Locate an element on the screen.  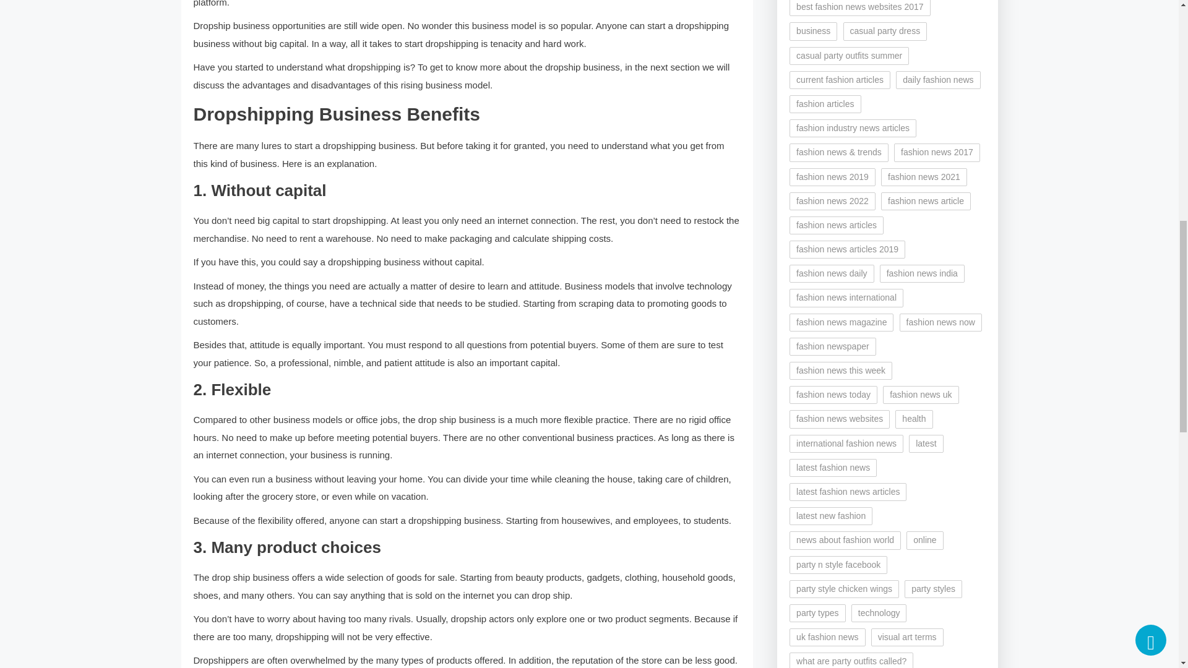
best fashion news websites 2017 is located at coordinates (860, 7).